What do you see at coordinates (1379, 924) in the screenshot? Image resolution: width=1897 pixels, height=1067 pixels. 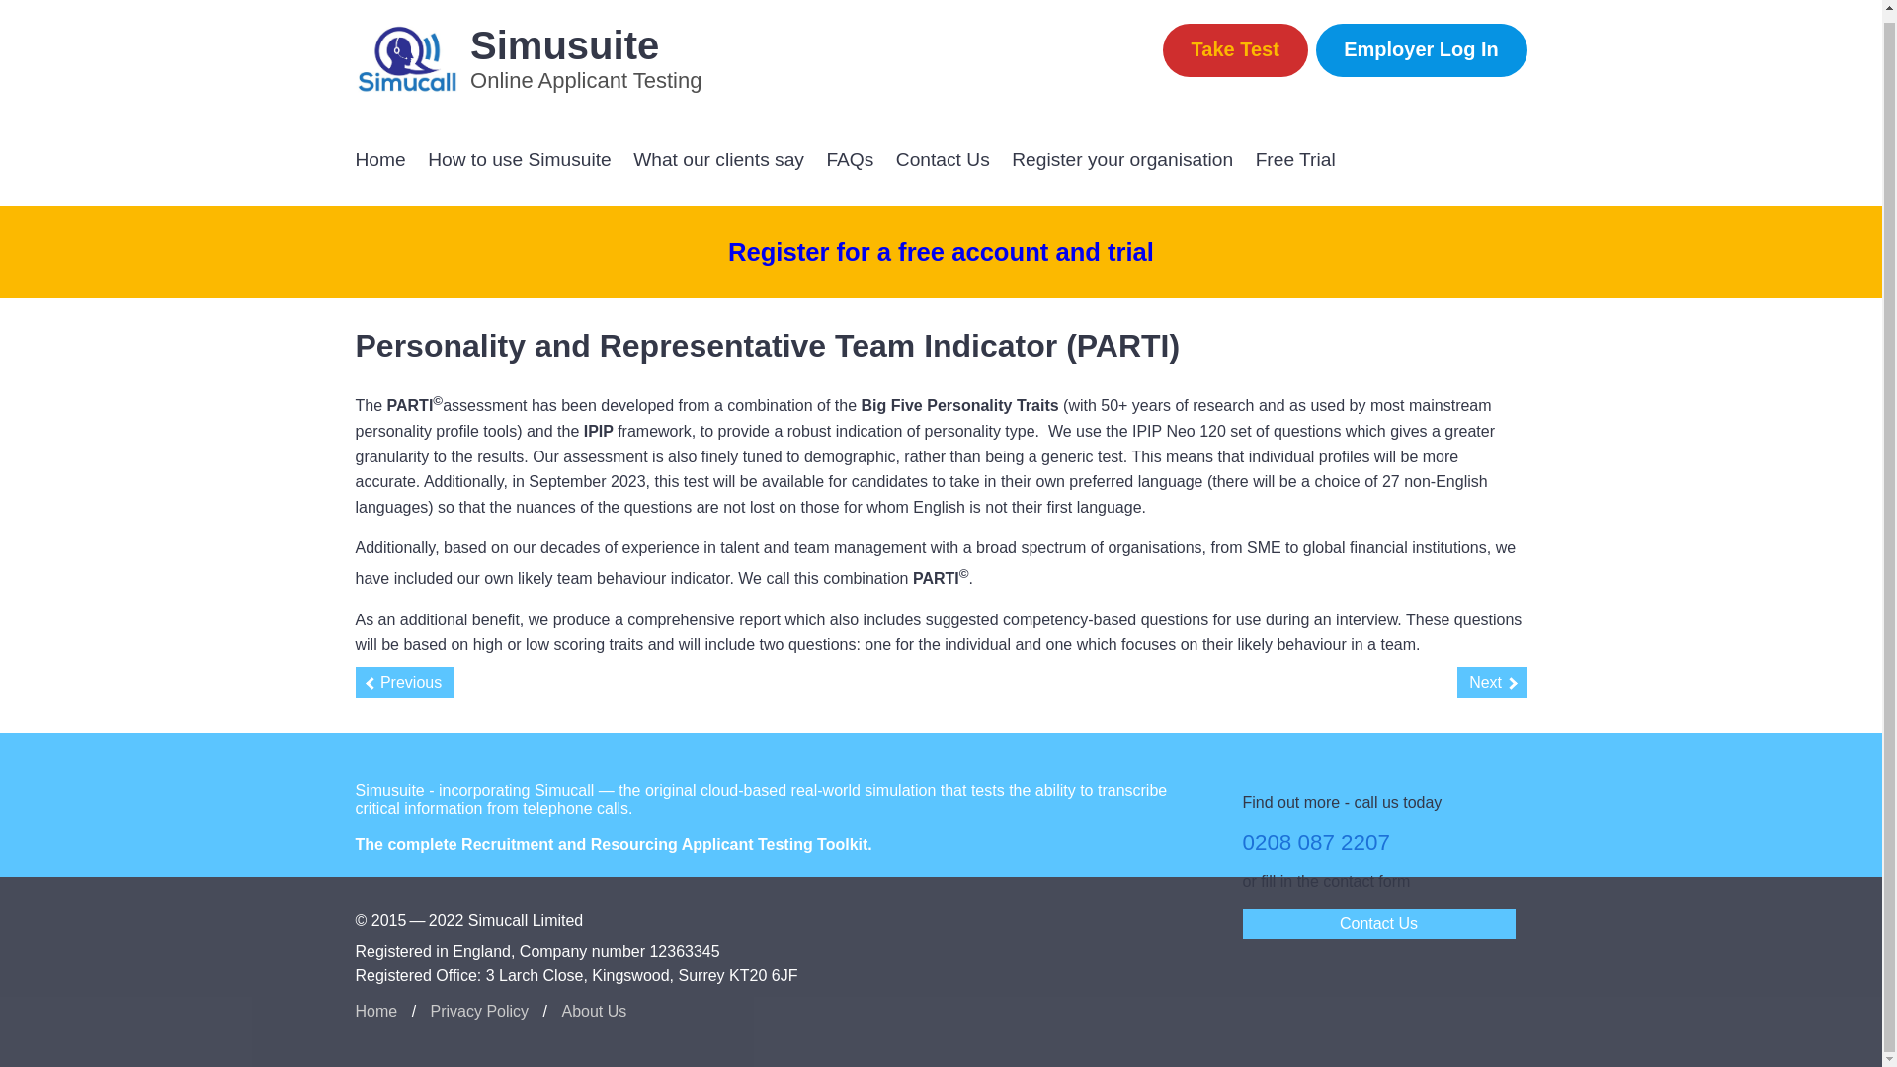 I see `Contact Us` at bounding box center [1379, 924].